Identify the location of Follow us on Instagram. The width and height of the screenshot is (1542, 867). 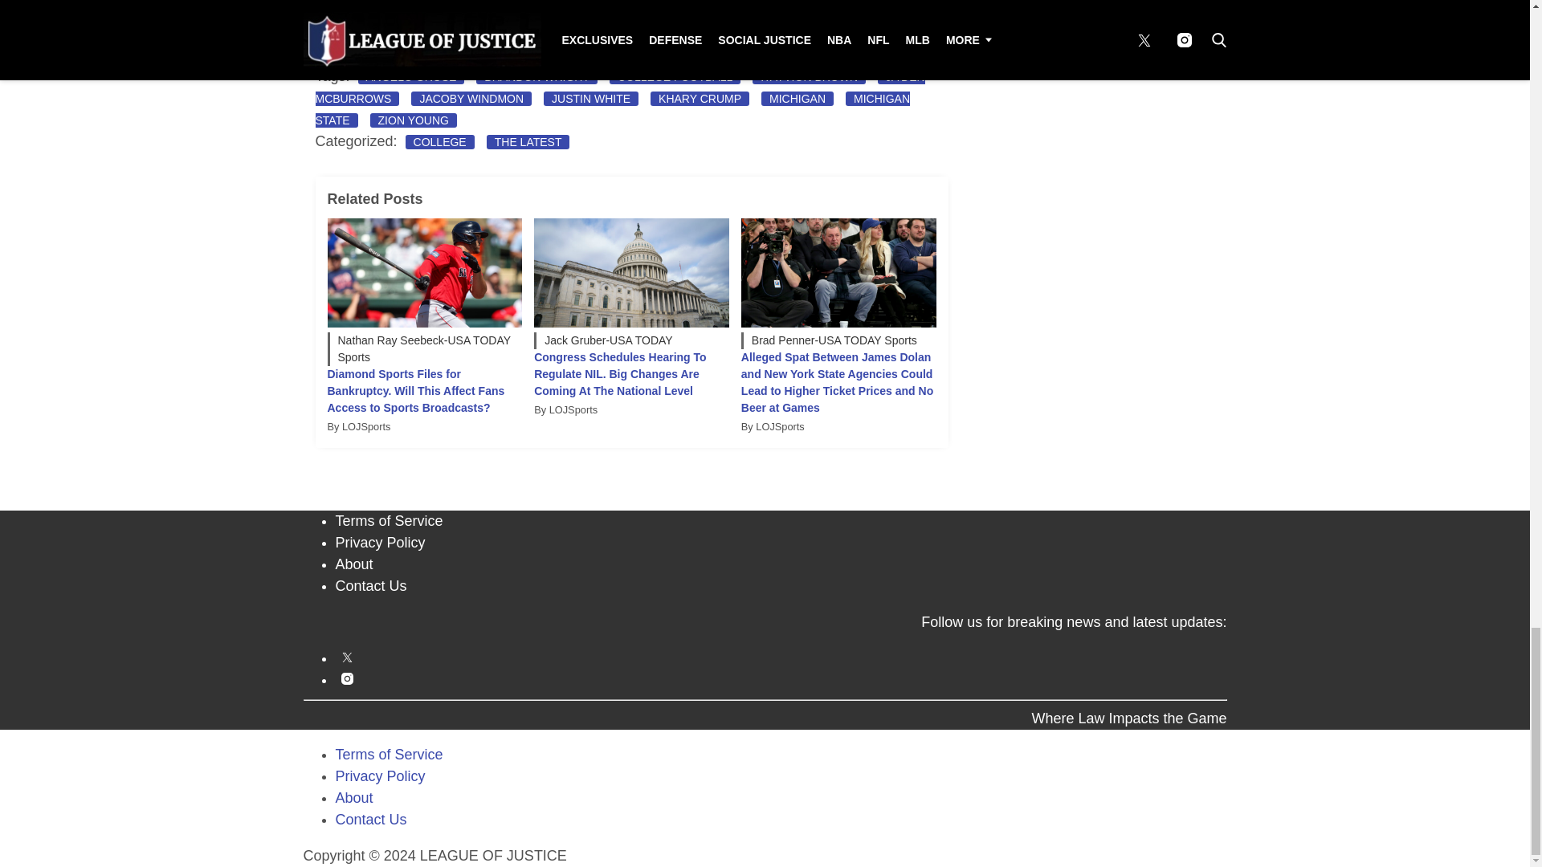
(781, 679).